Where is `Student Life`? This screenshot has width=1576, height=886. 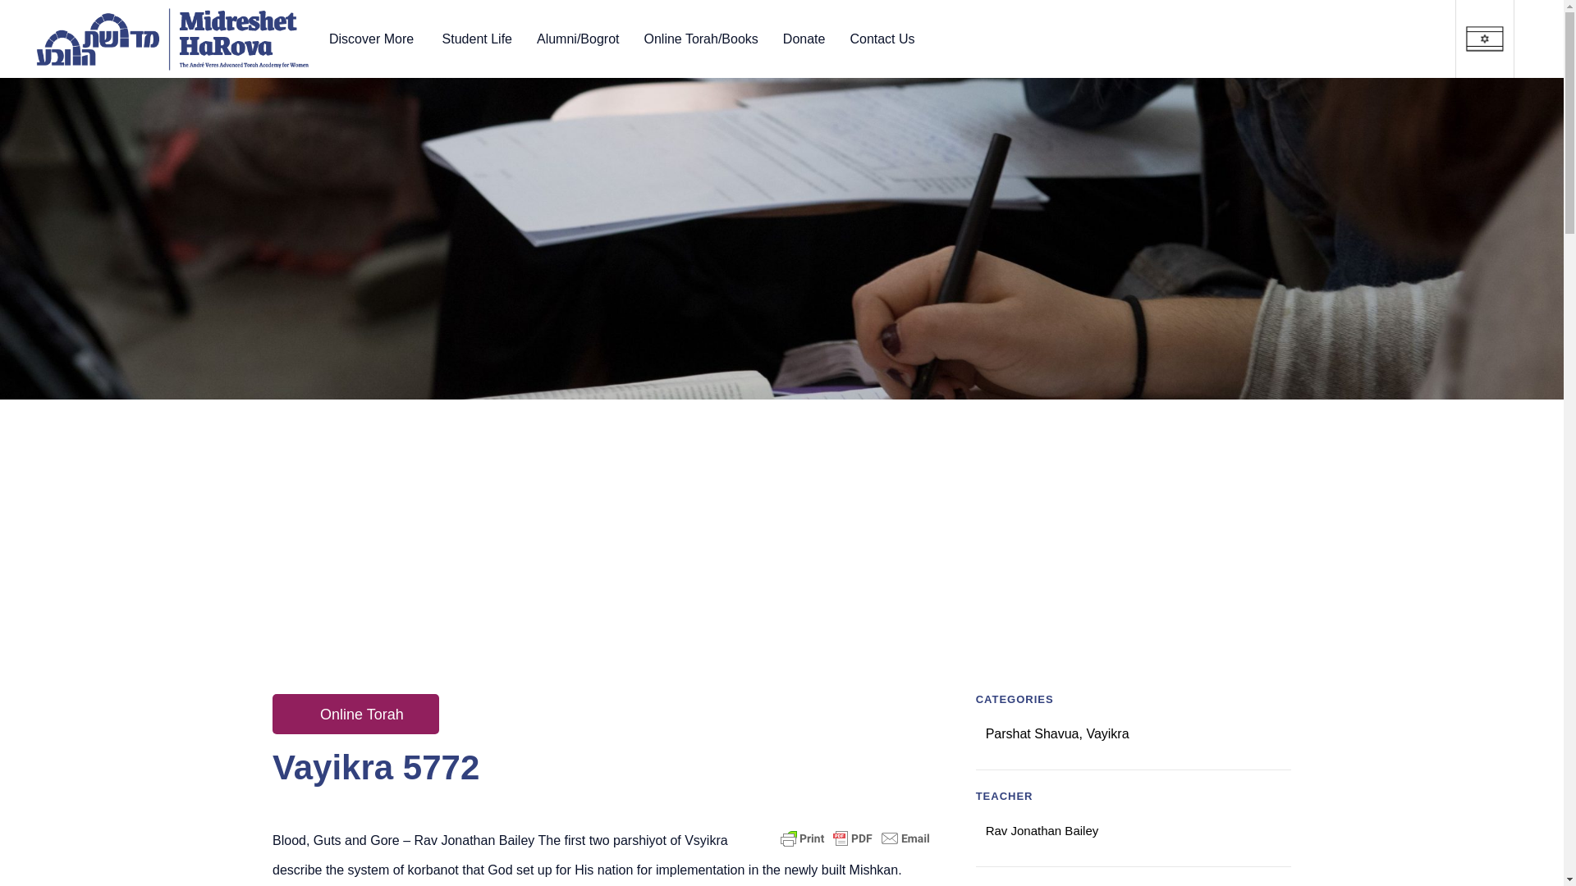
Student Life is located at coordinates (478, 38).